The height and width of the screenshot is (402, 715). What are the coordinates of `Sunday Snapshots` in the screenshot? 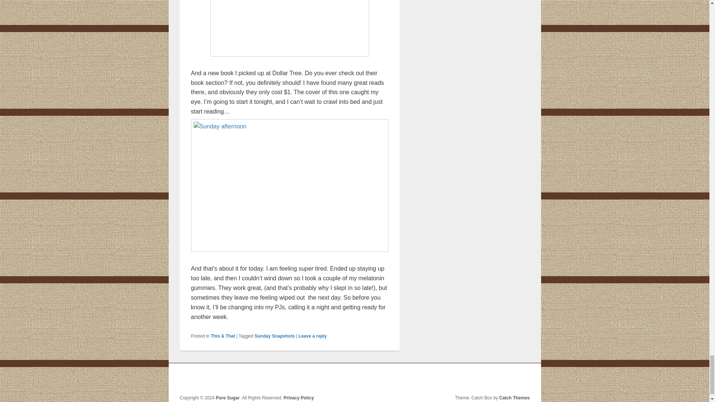 It's located at (274, 336).